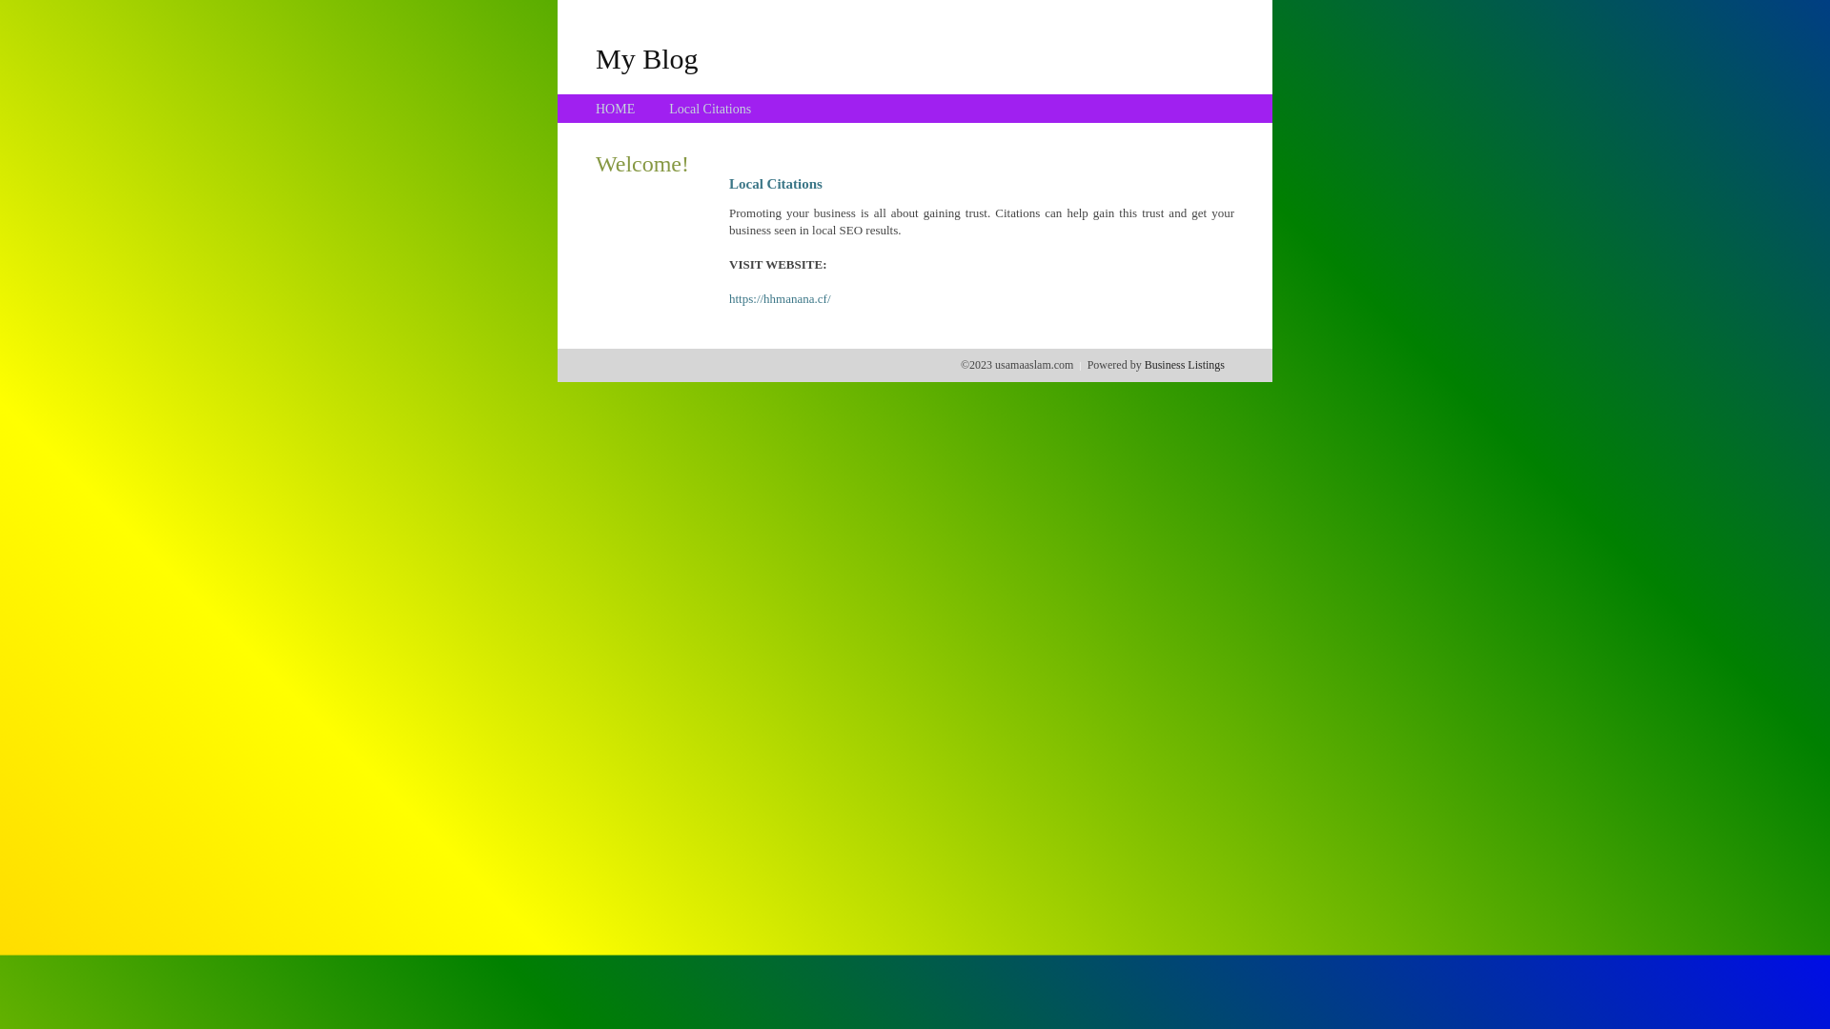  What do you see at coordinates (616, 109) in the screenshot?
I see `HOME` at bounding box center [616, 109].